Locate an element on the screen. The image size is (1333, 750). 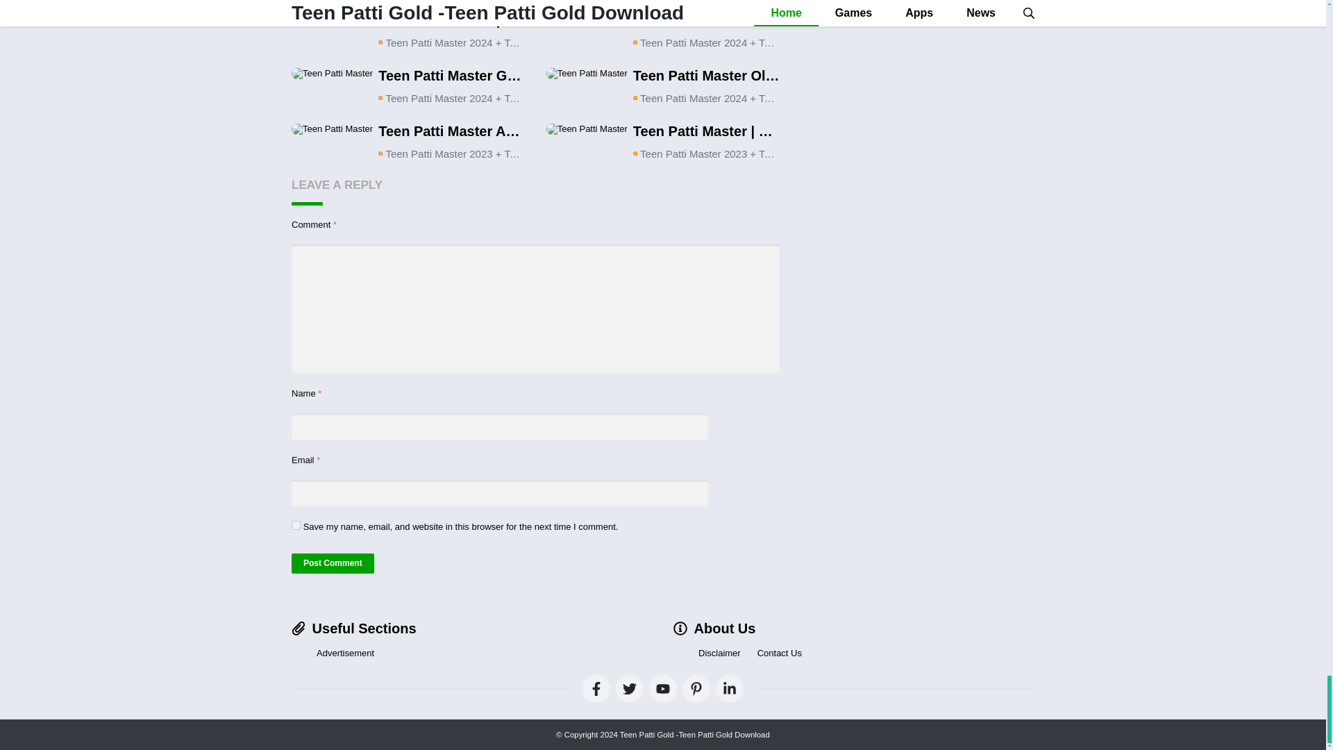
yes is located at coordinates (296, 525).